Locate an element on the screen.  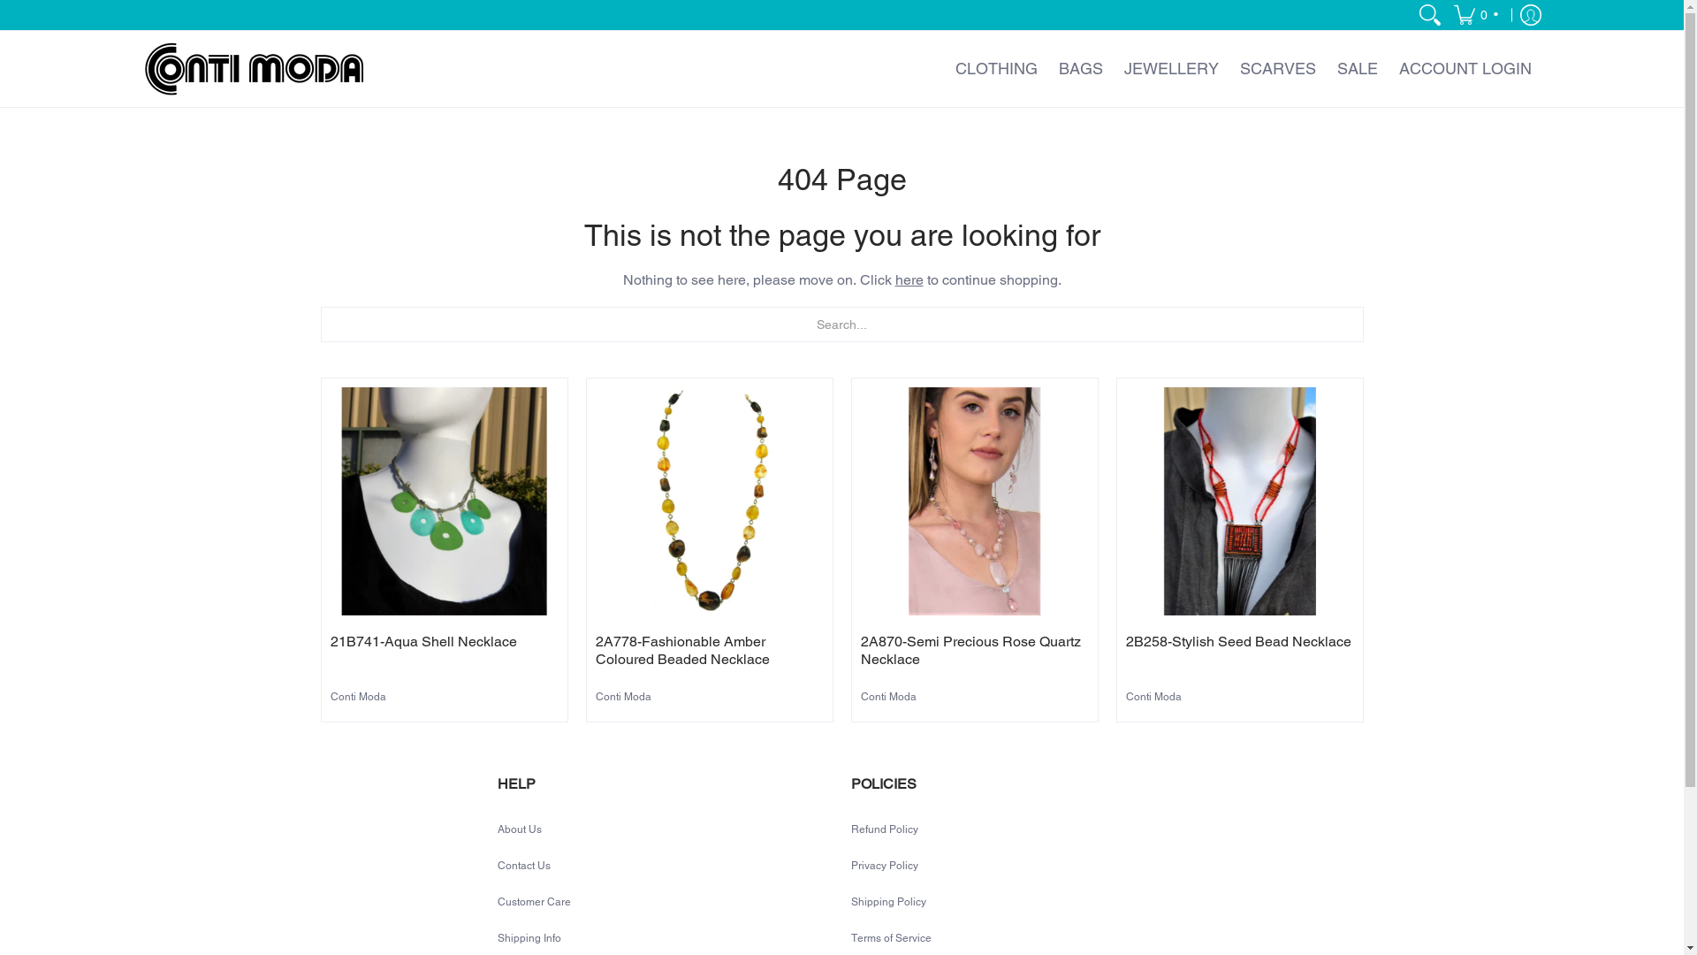
Search is located at coordinates (1430, 15).